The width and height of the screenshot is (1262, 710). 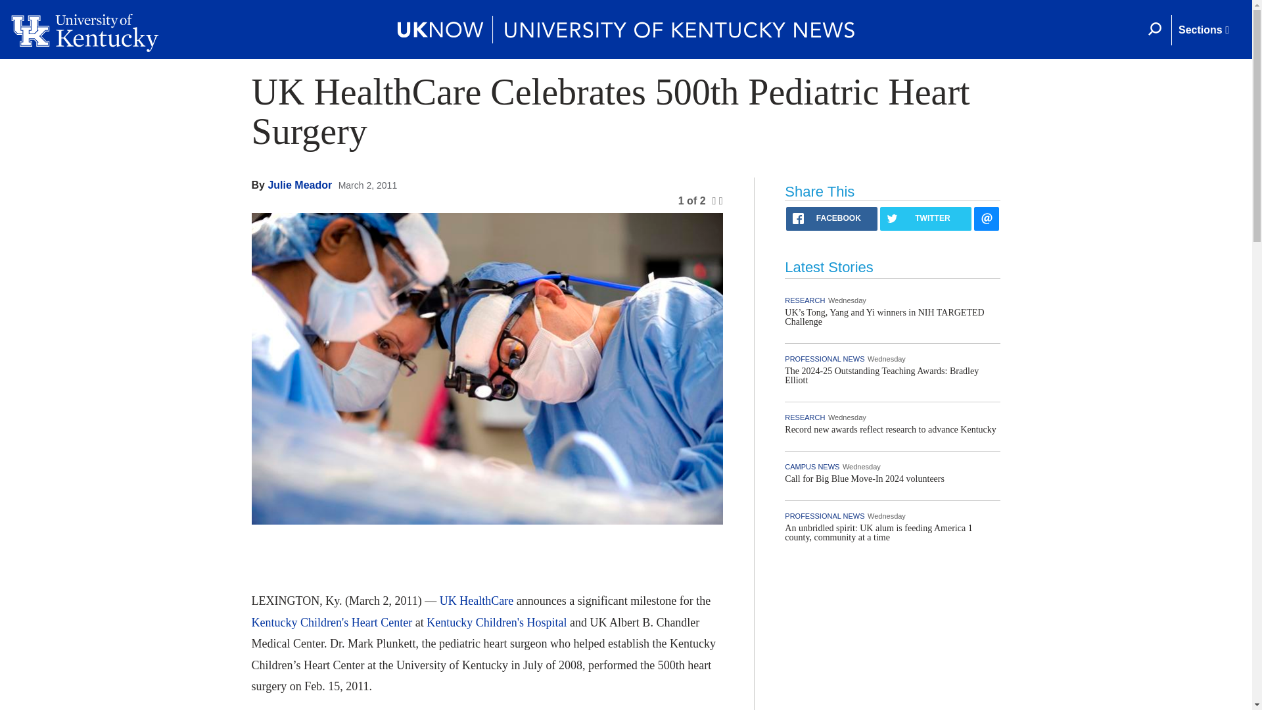 What do you see at coordinates (300, 185) in the screenshot?
I see `Julie Meador` at bounding box center [300, 185].